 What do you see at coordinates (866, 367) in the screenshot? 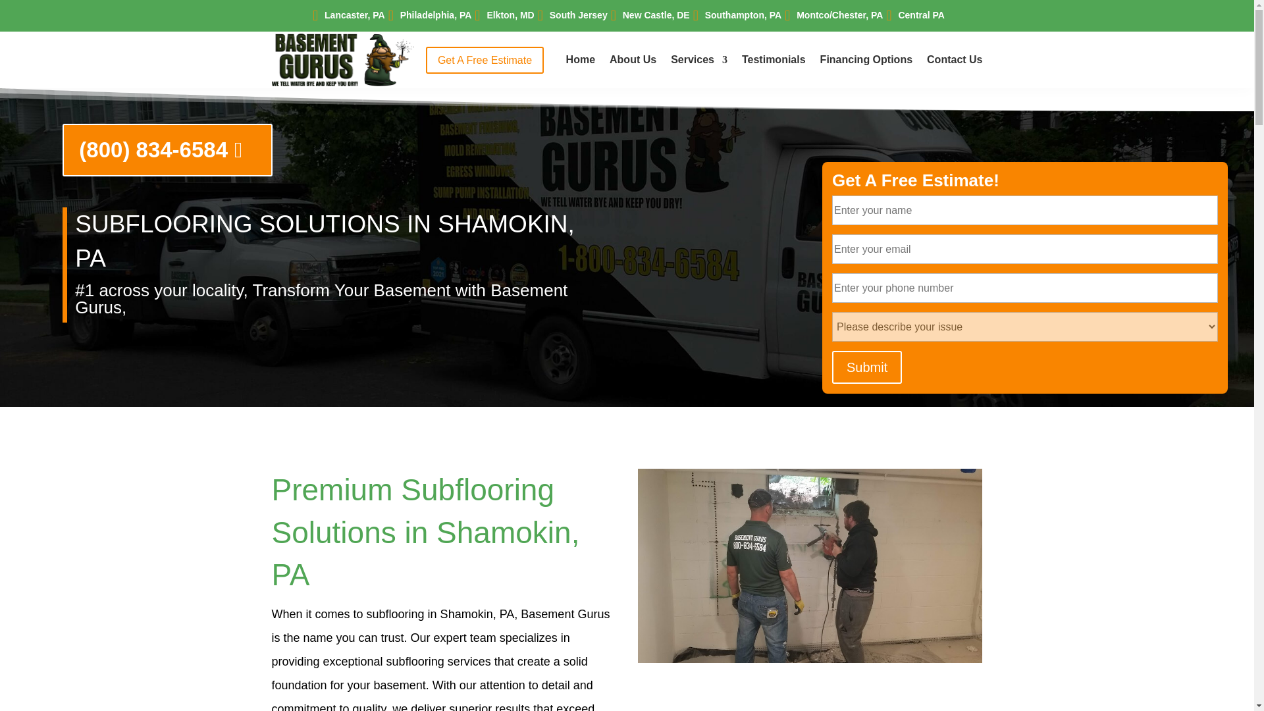
I see `Submit` at bounding box center [866, 367].